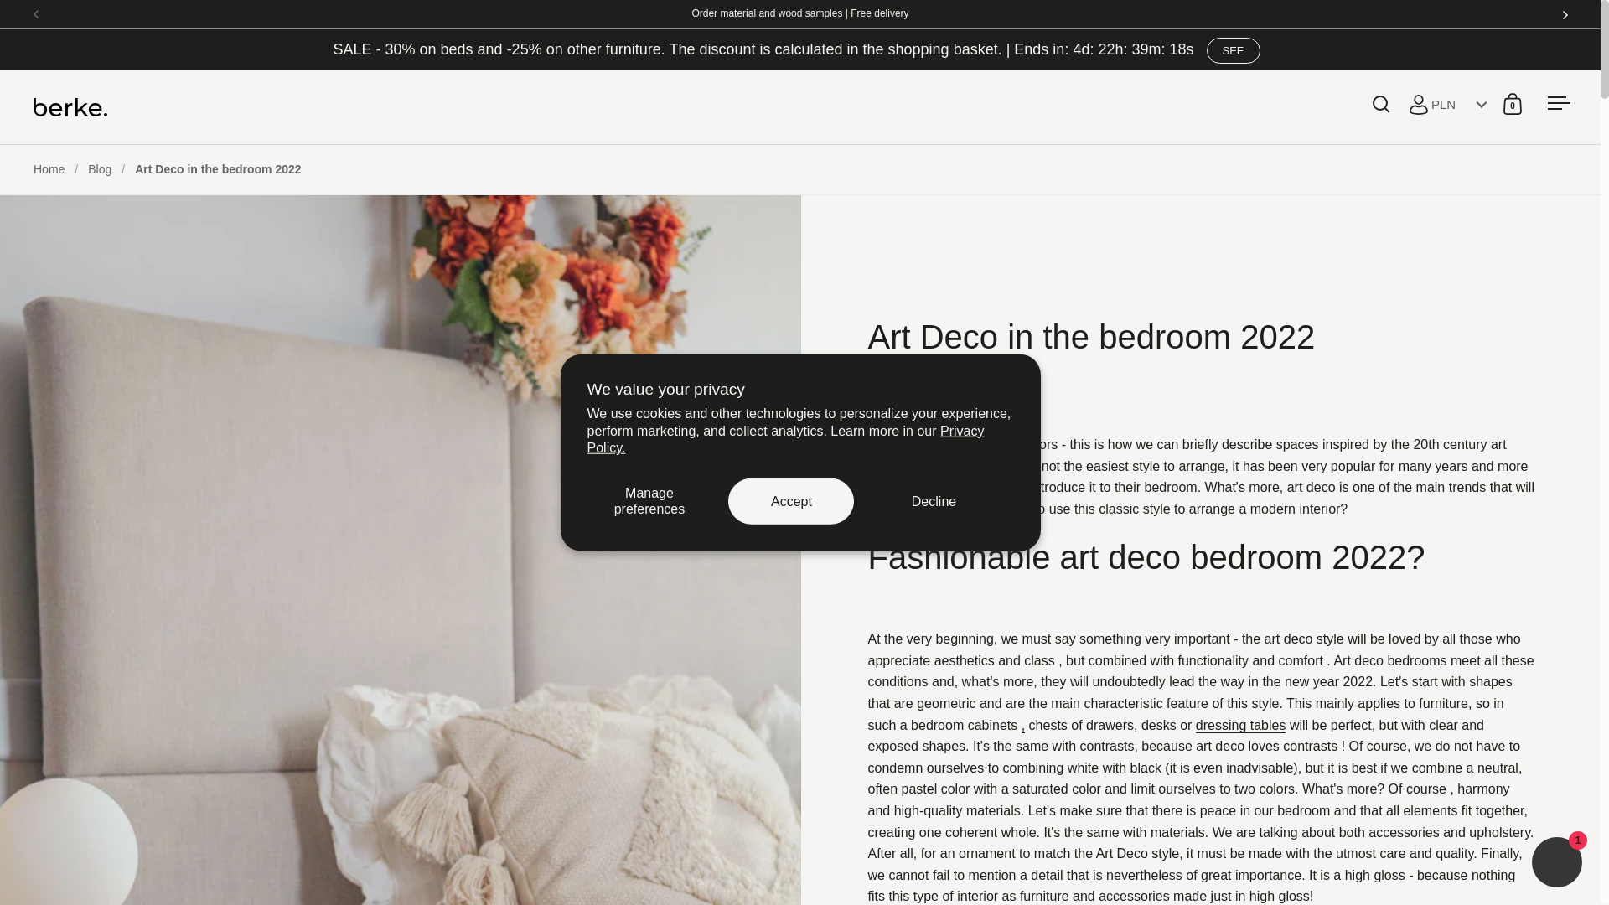 Image resolution: width=1609 pixels, height=905 pixels. What do you see at coordinates (1558, 103) in the screenshot?
I see `Open menu` at bounding box center [1558, 103].